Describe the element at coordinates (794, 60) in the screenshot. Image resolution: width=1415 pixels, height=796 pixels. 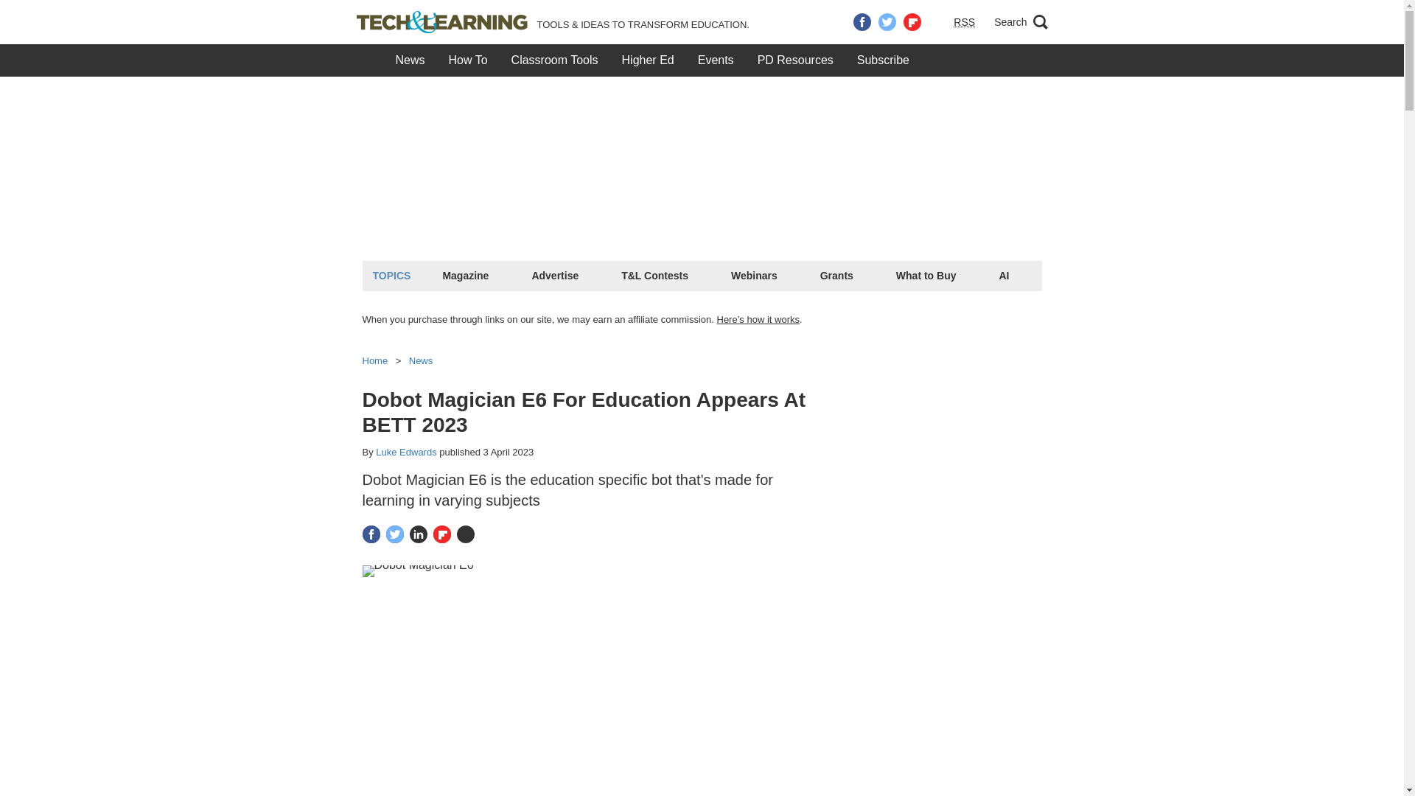
I see `PD Resources` at that location.